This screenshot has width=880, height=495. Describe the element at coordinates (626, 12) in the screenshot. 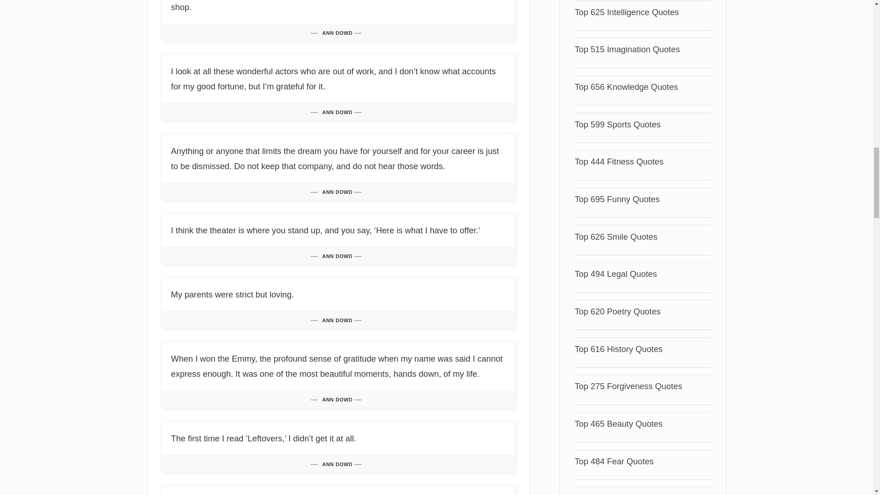

I see `Top 625 Intelligence Quotes` at that location.